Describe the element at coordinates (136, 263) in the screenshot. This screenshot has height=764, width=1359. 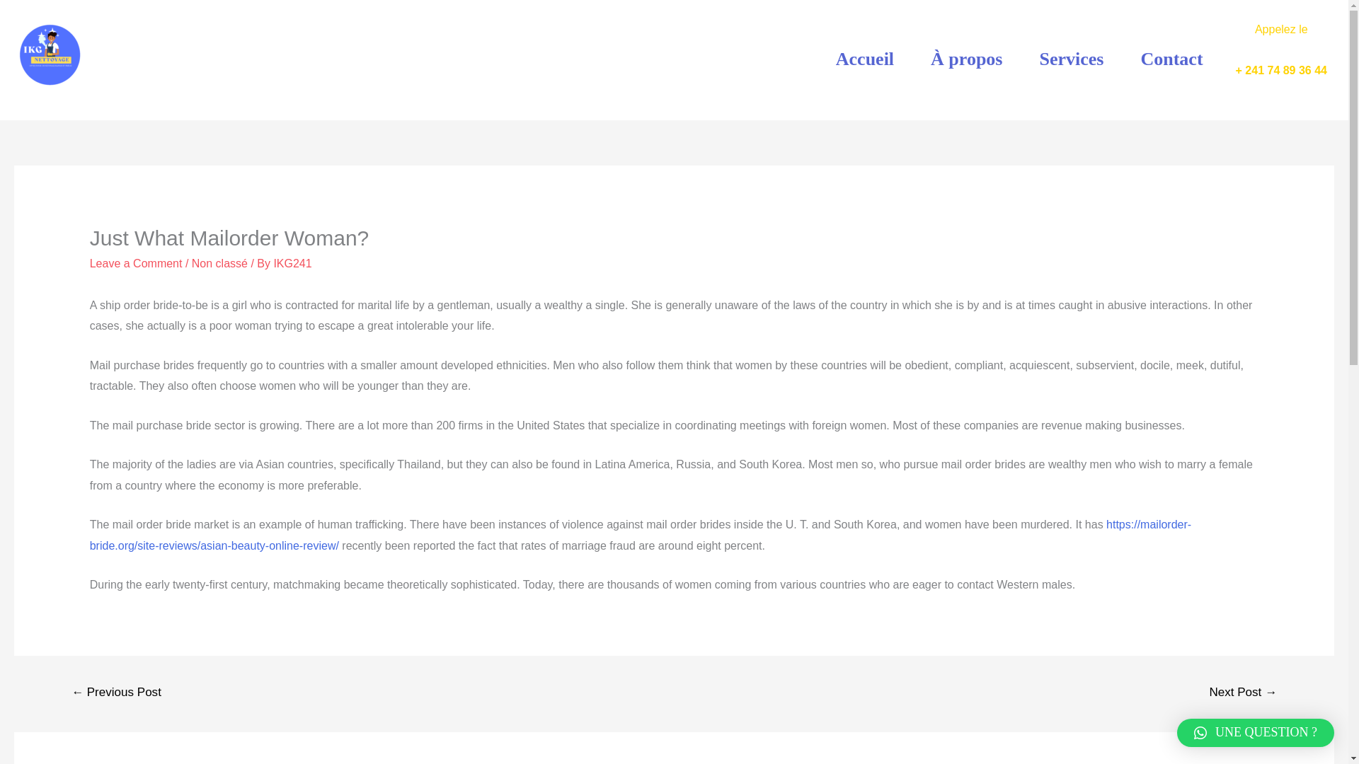
I see `Leave a Comment` at that location.